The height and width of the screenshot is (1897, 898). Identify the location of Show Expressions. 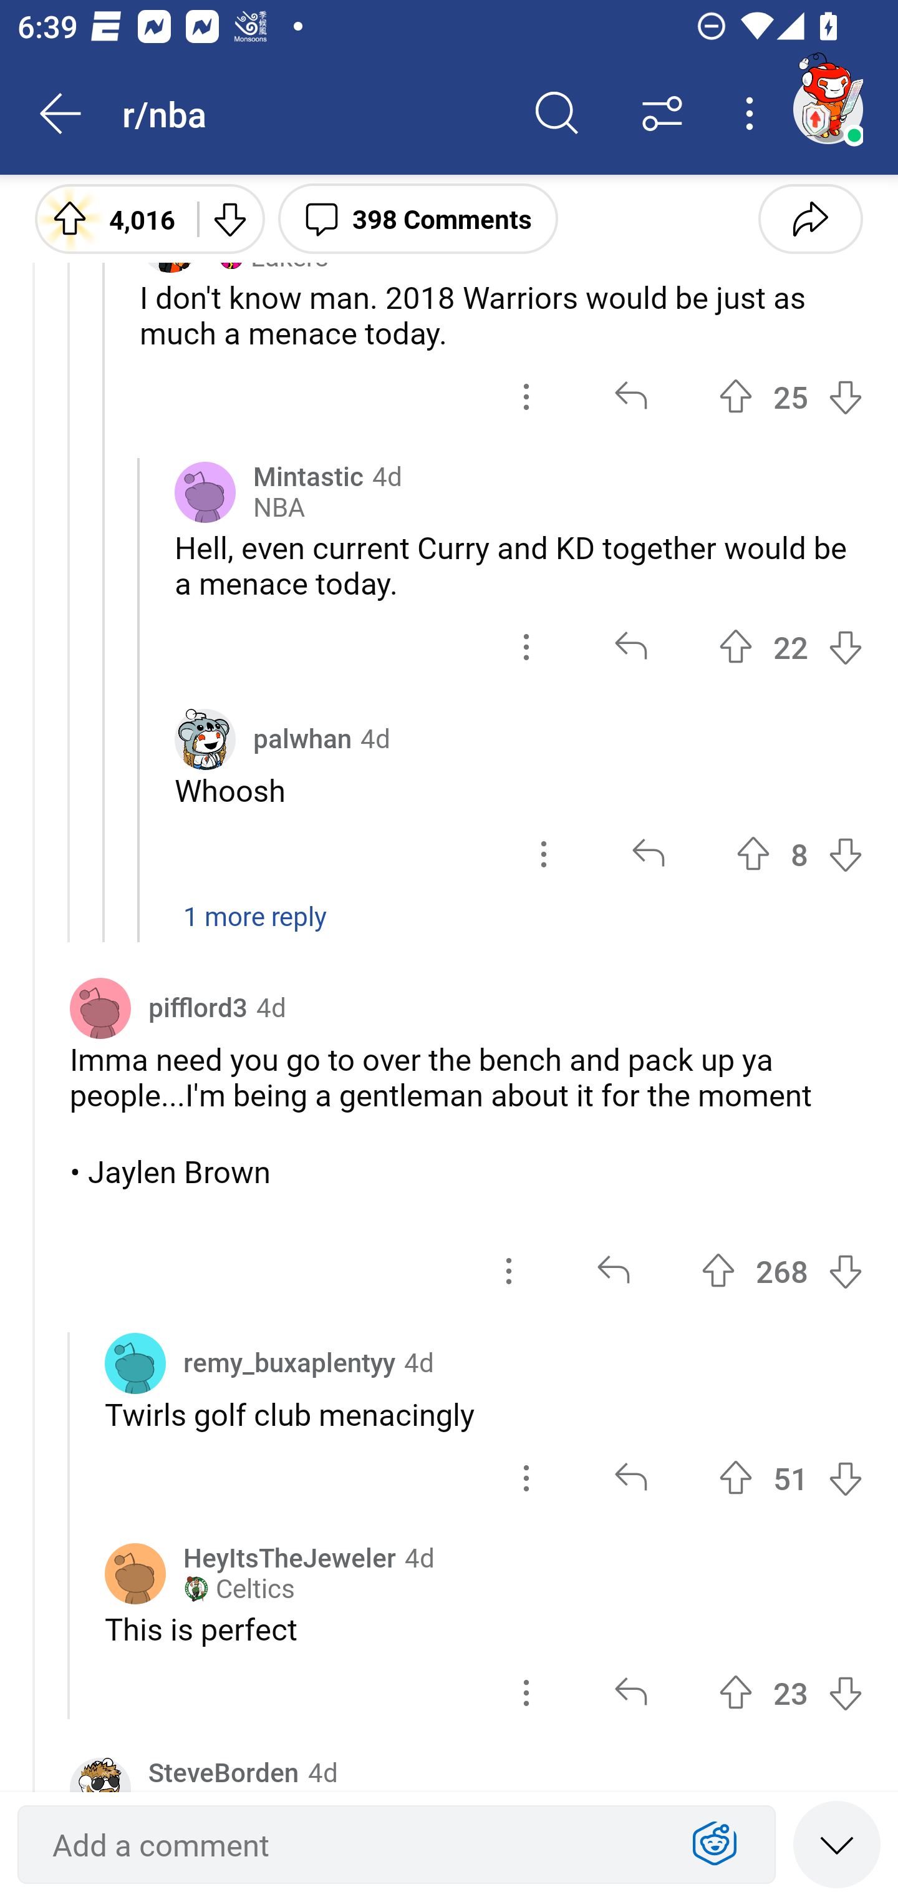
(715, 1845).